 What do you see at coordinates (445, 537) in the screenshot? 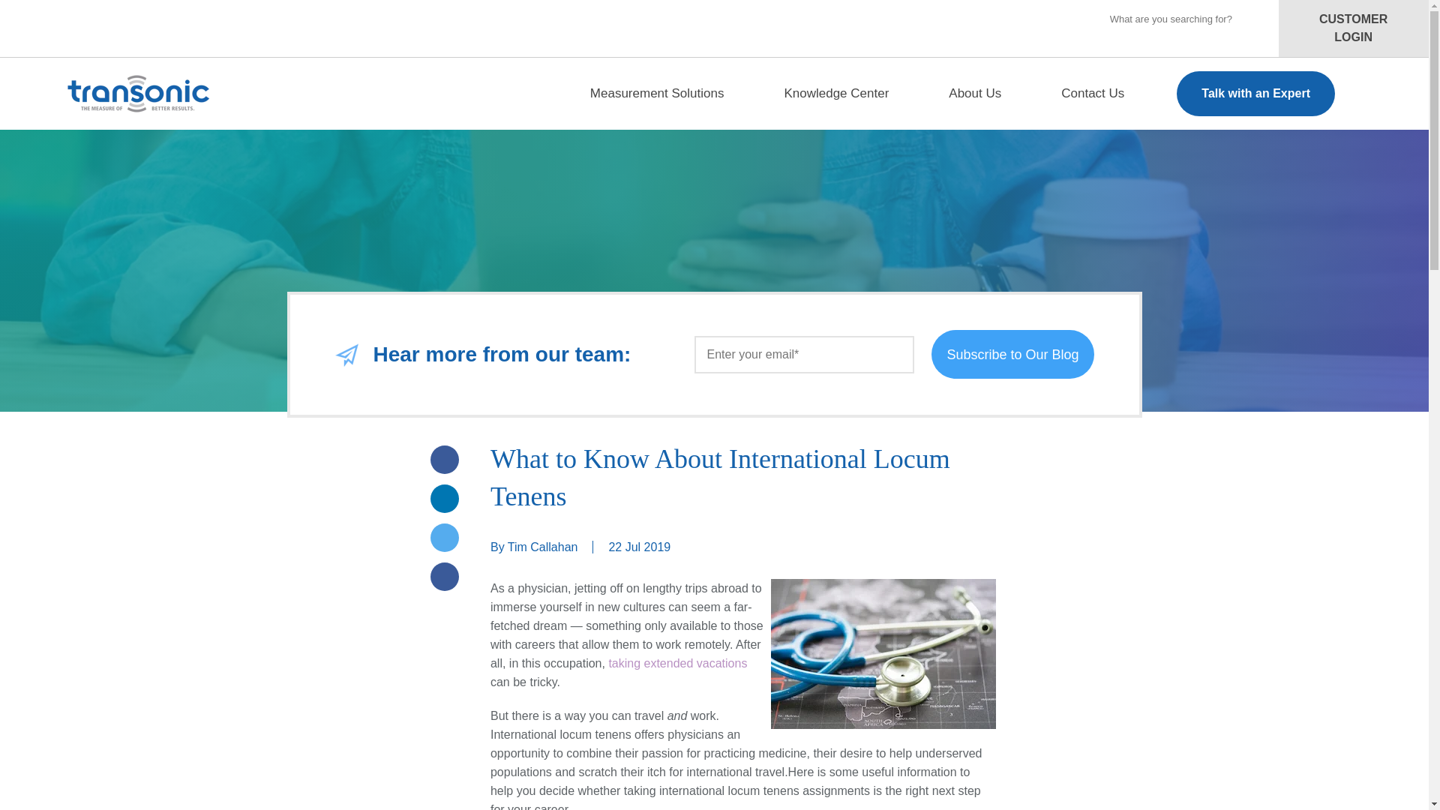
I see `Tweet` at bounding box center [445, 537].